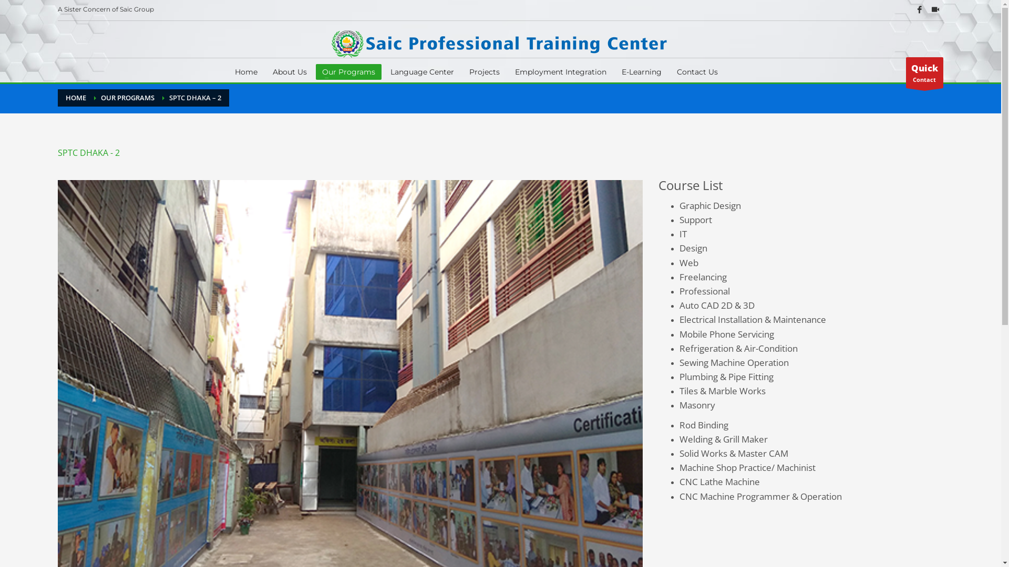 This screenshot has height=567, width=1009. What do you see at coordinates (935, 9) in the screenshot?
I see `Youtube` at bounding box center [935, 9].